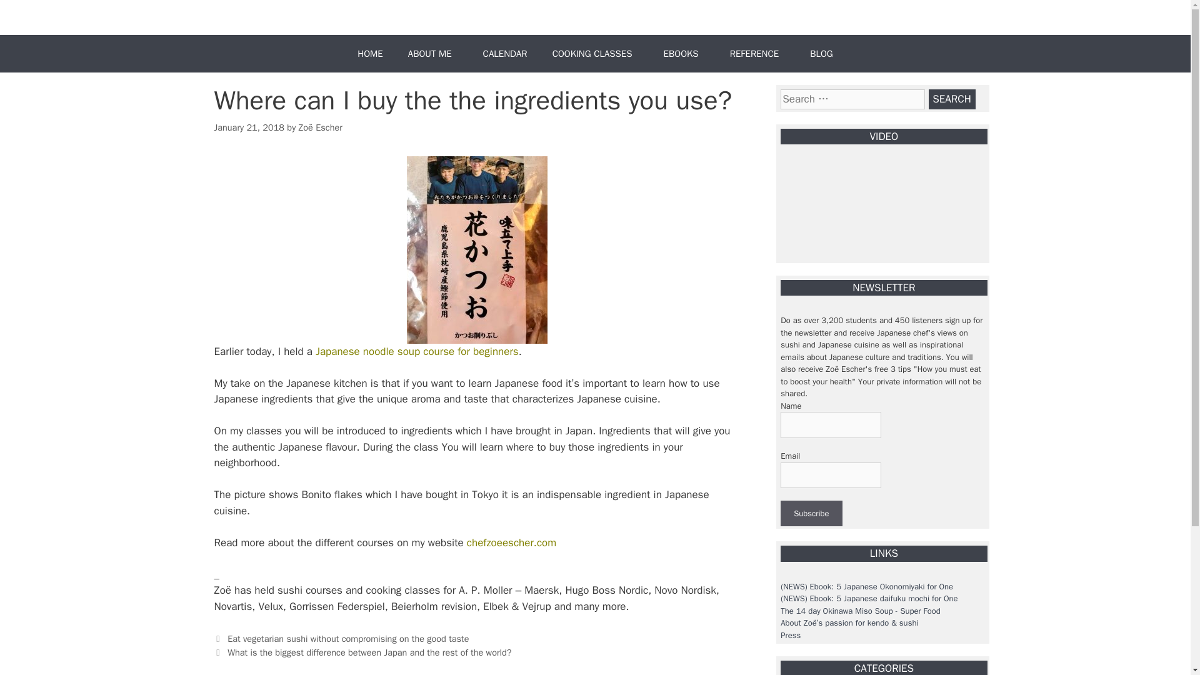 This screenshot has height=675, width=1200. Describe the element at coordinates (416, 351) in the screenshot. I see `Japanese noodle soup course for beginners` at that location.